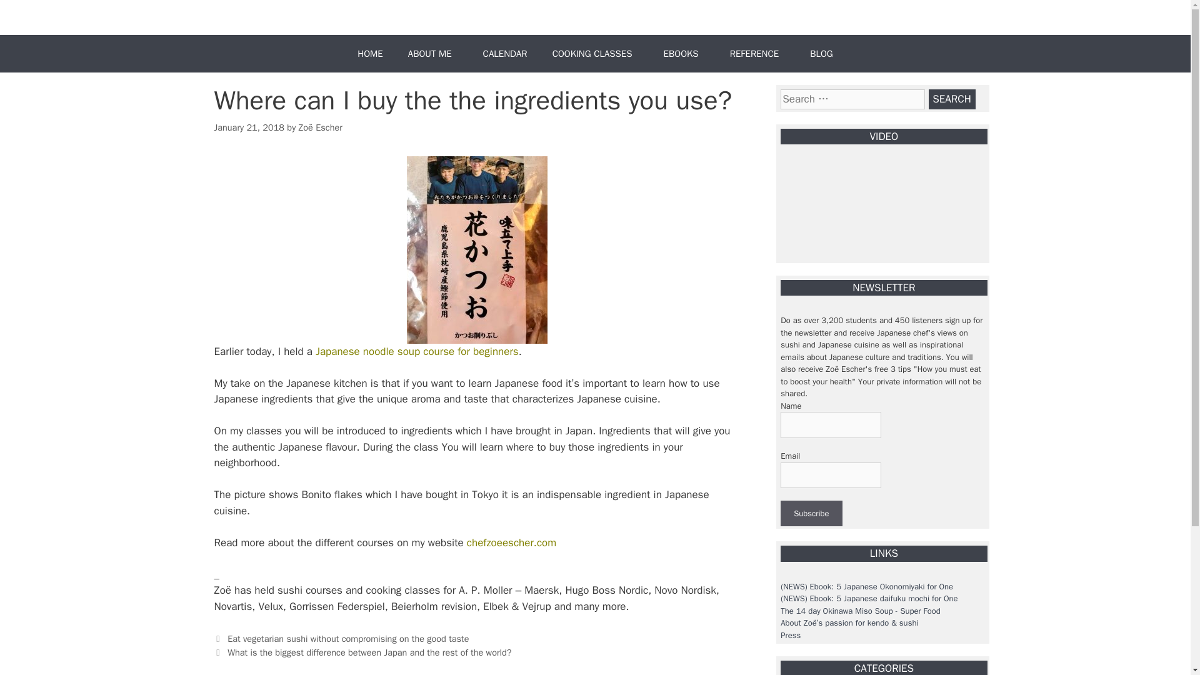 This screenshot has height=675, width=1200. Describe the element at coordinates (416, 351) in the screenshot. I see `Japanese noodle soup course for beginners` at that location.